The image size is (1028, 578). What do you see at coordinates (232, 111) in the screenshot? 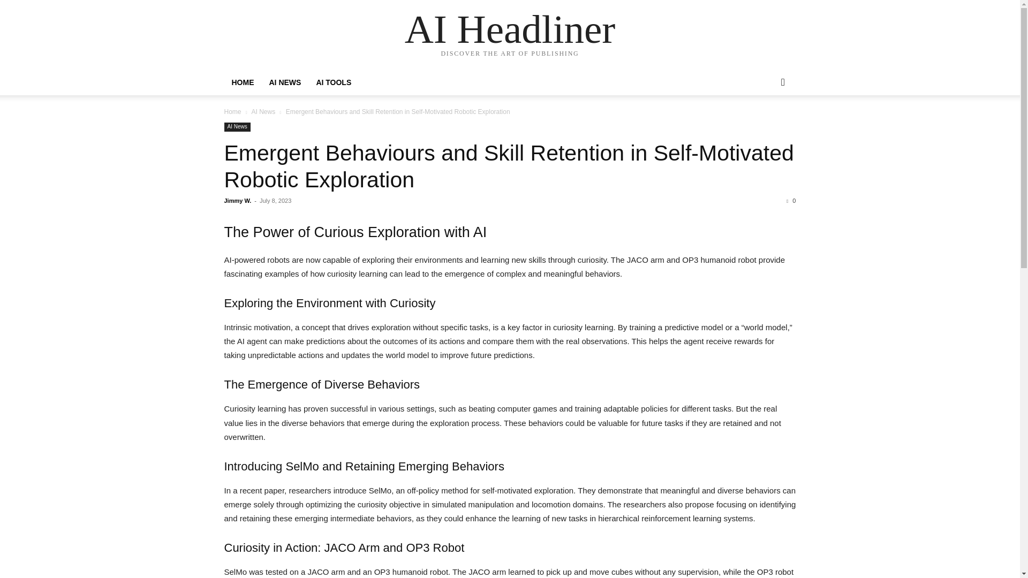
I see `Home` at bounding box center [232, 111].